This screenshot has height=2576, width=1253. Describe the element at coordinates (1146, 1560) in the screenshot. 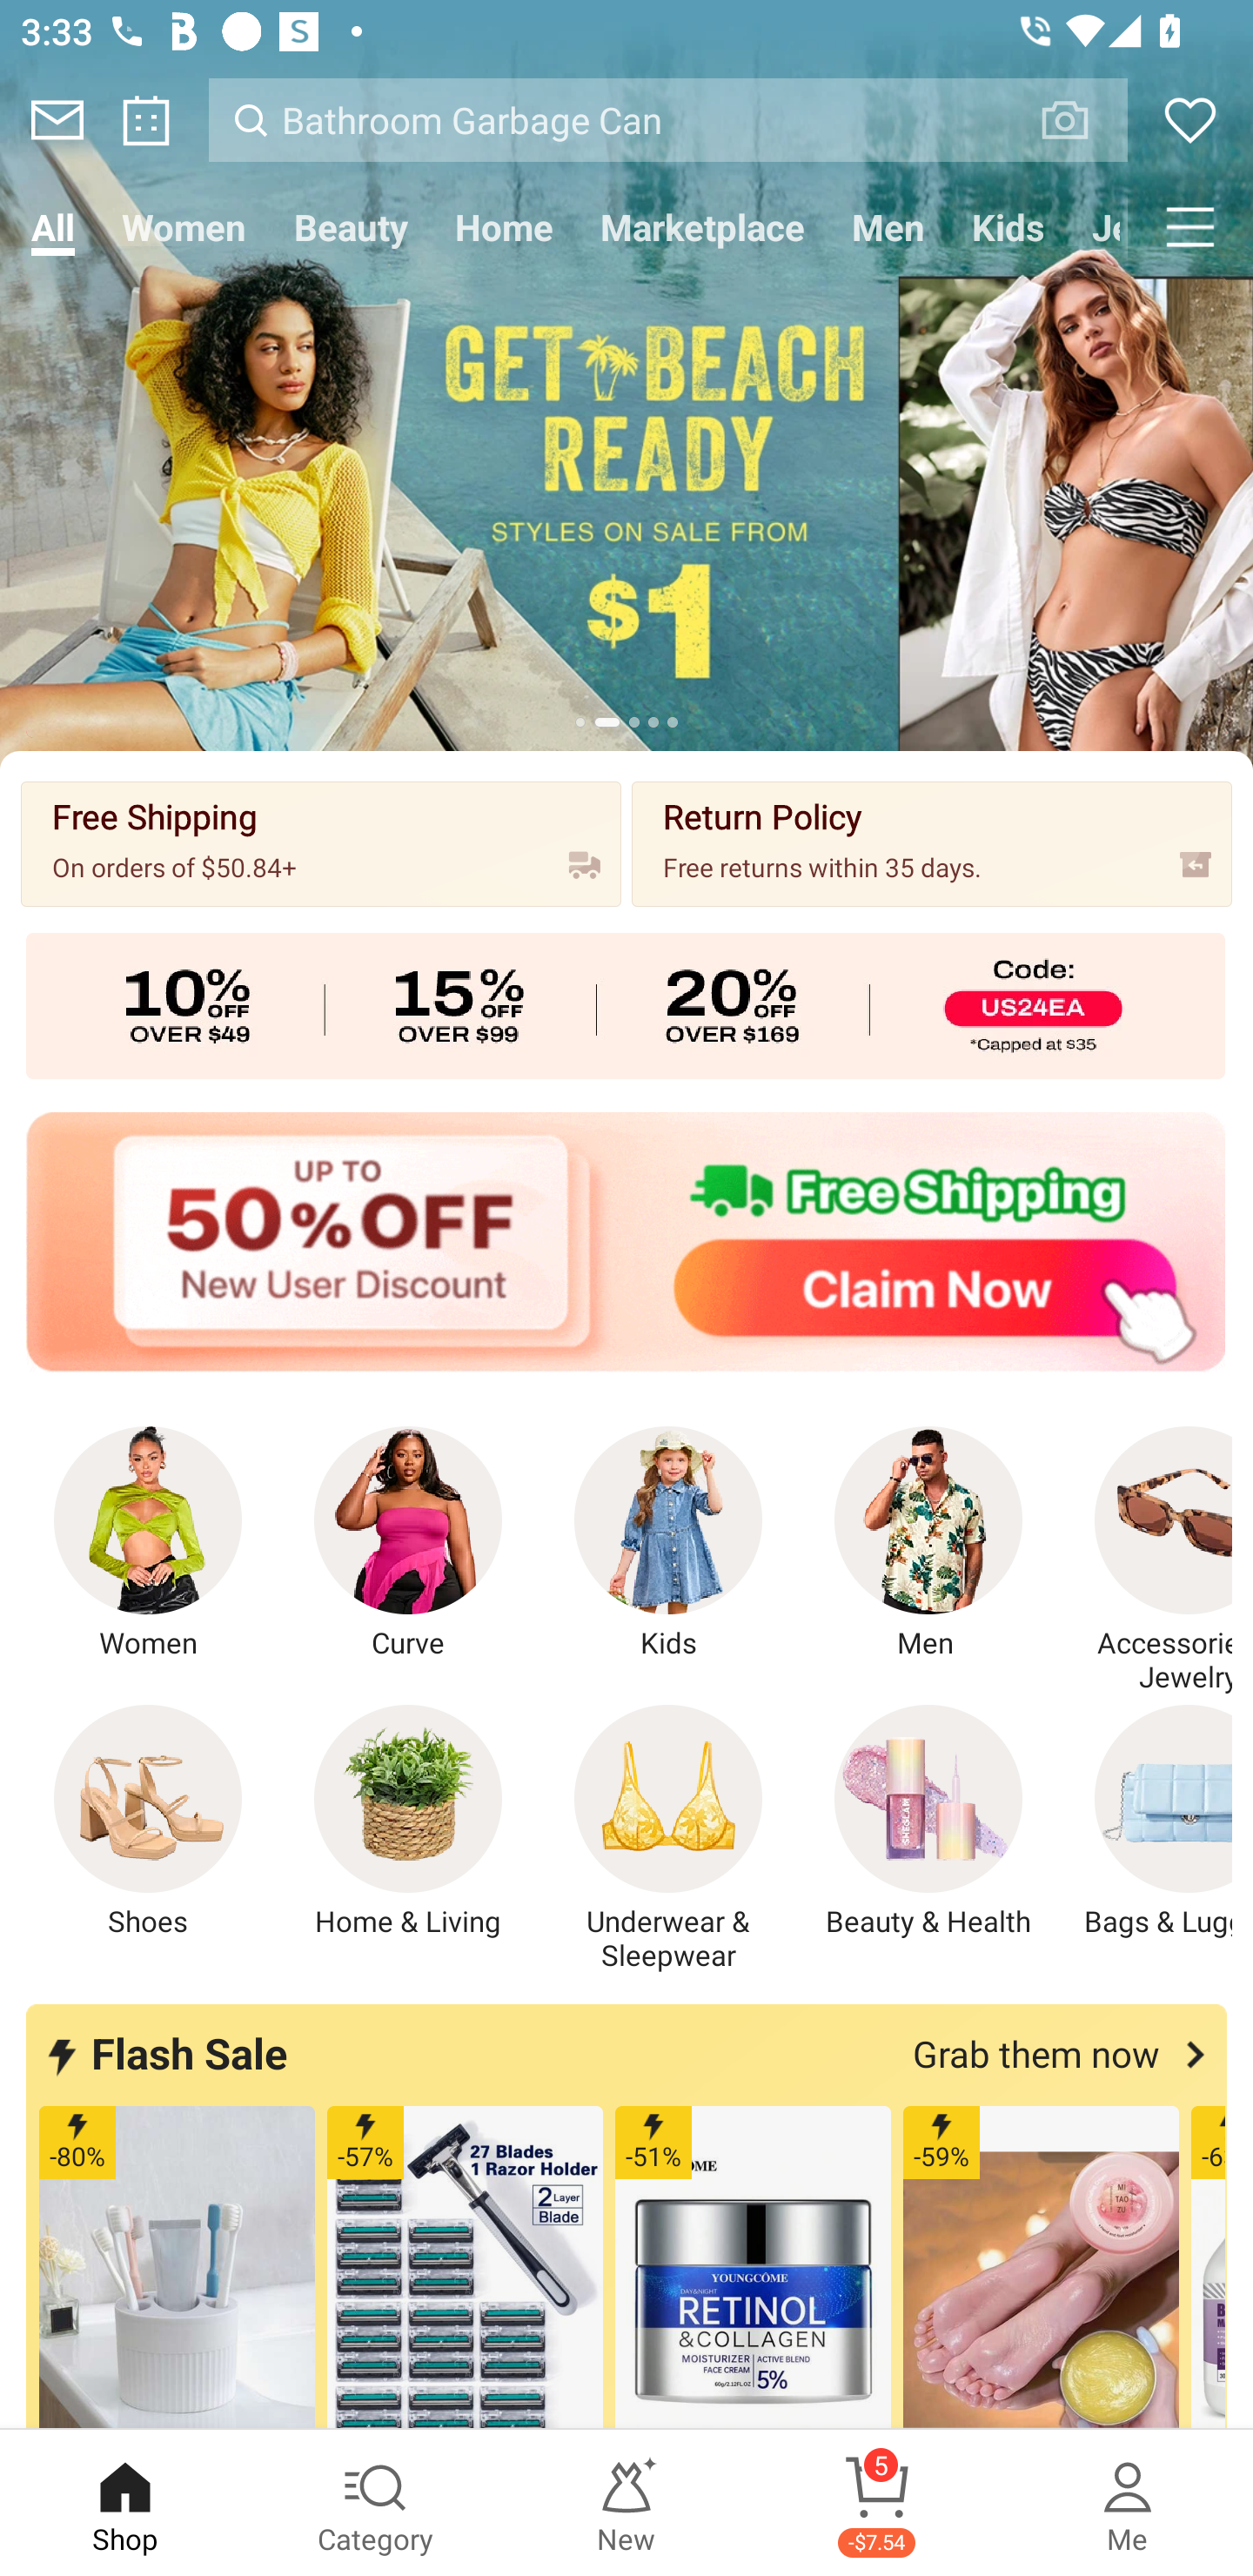

I see `Accessories & Jewelry` at that location.